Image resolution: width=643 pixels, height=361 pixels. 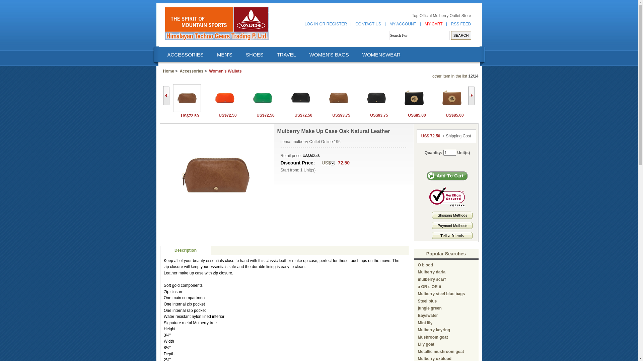 I want to click on RSS FEED, so click(x=461, y=24).